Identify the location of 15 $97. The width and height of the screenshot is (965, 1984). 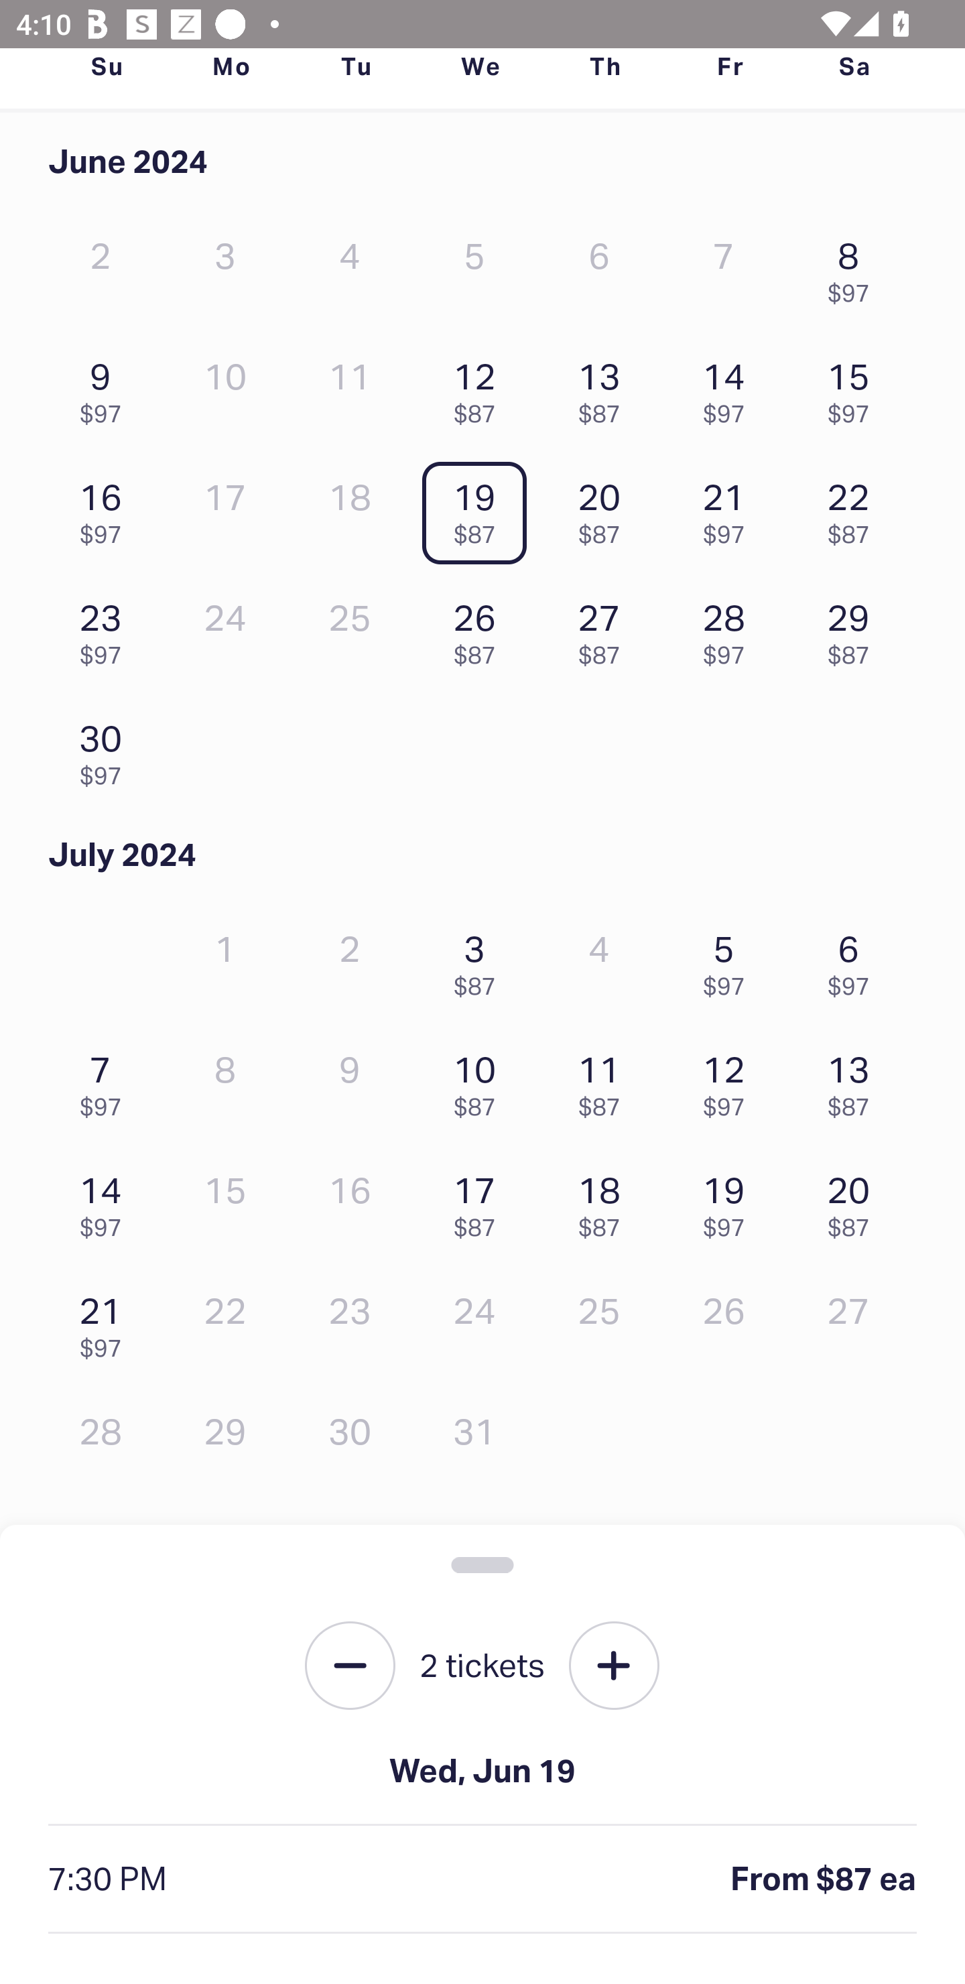
(854, 387).